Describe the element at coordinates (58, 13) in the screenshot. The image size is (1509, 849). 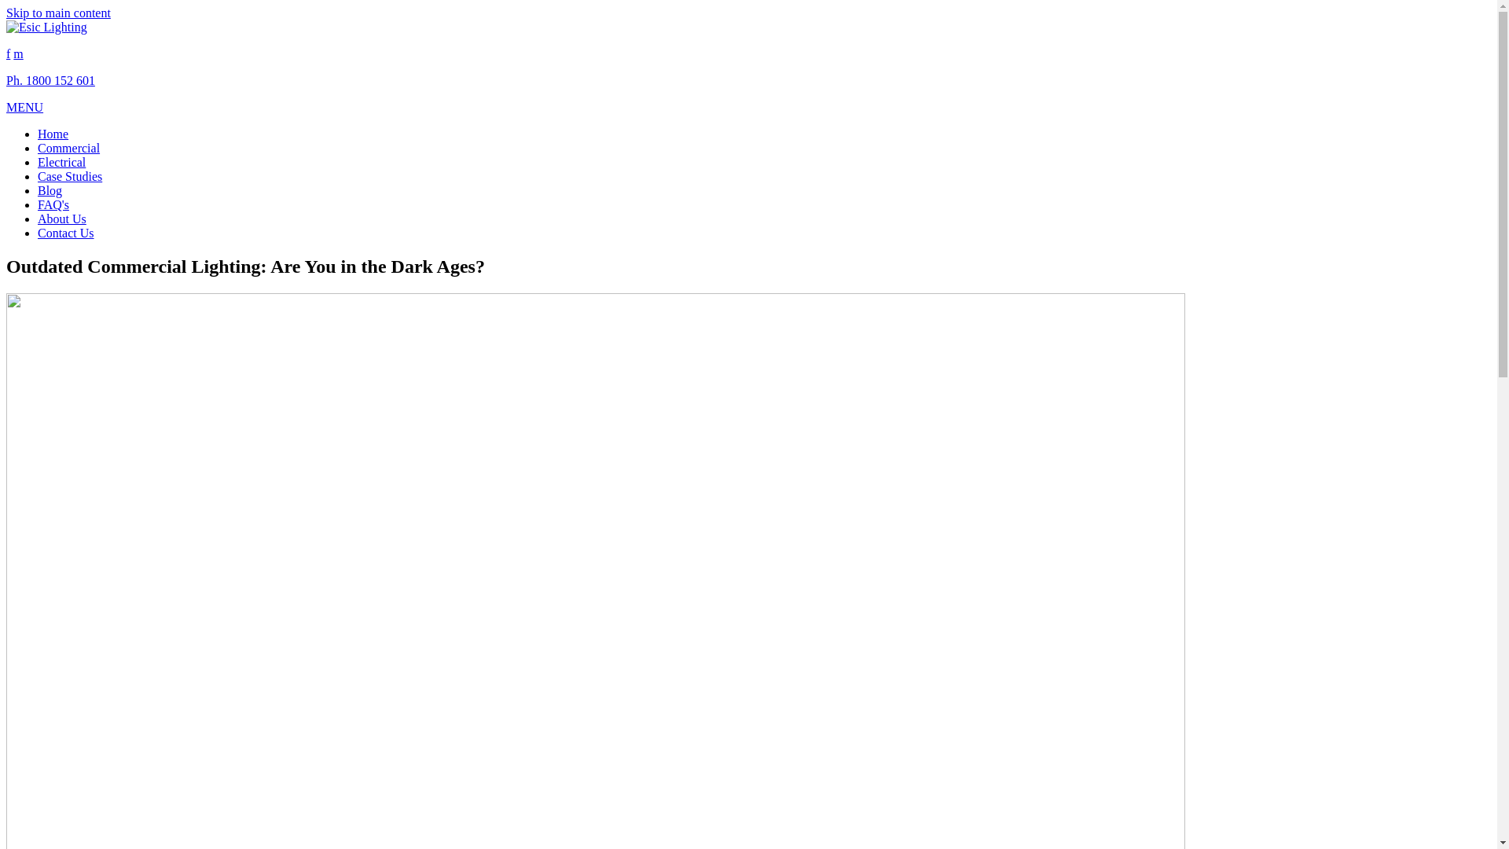
I see `Skip to main content` at that location.